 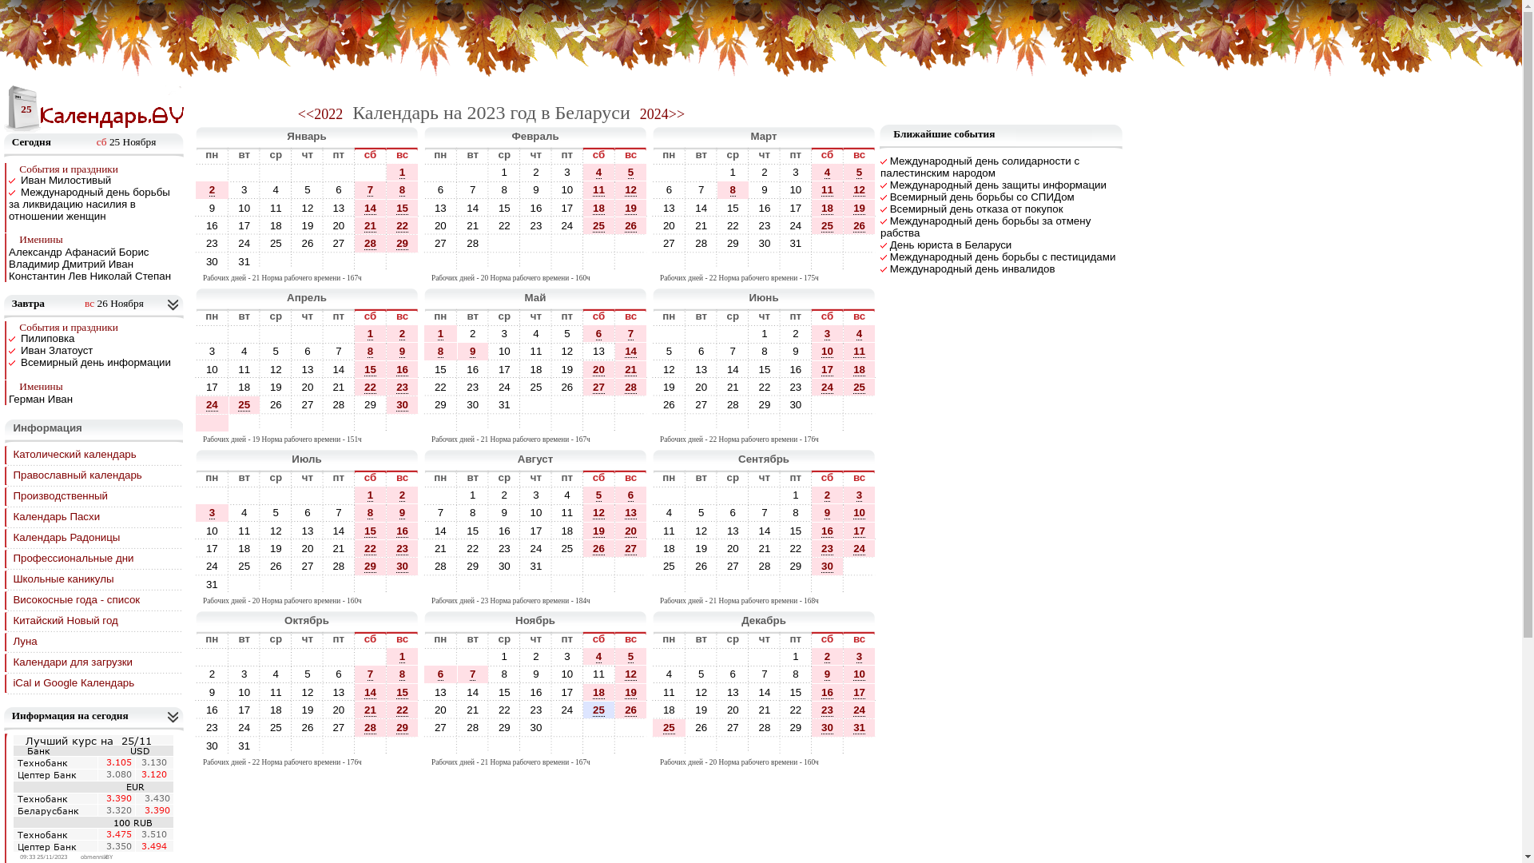 I want to click on 10, so click(x=860, y=513).